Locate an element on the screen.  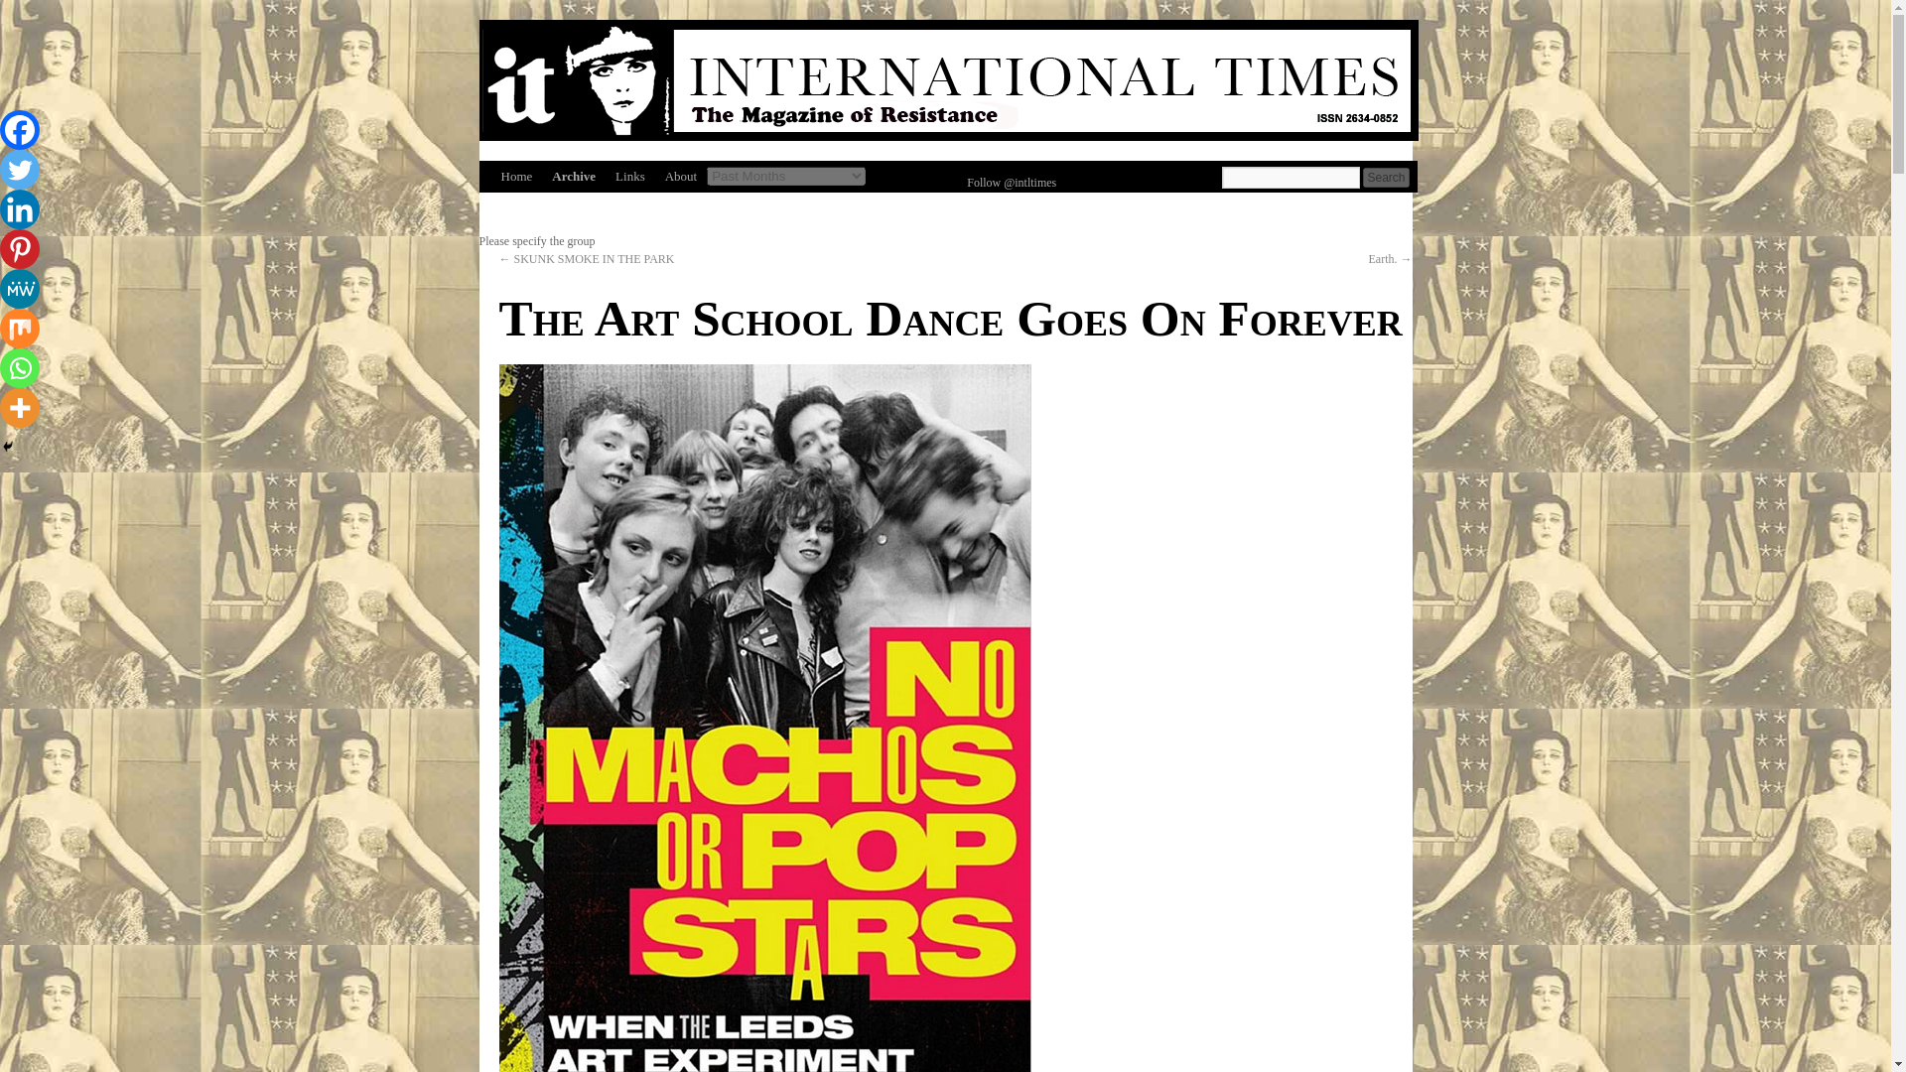
Linkedin is located at coordinates (20, 209).